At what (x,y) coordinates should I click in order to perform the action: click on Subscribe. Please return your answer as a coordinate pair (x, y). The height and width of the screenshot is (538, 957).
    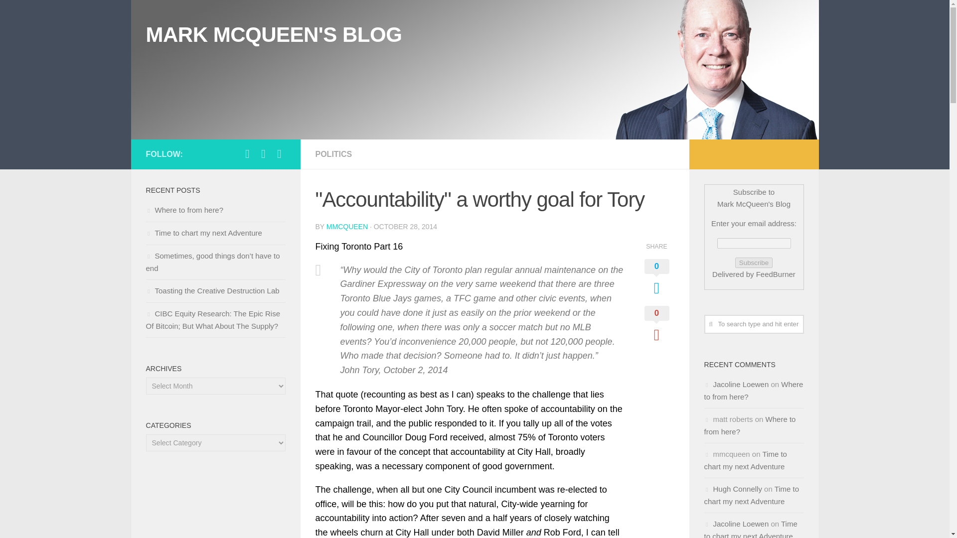
    Looking at the image, I should click on (754, 263).